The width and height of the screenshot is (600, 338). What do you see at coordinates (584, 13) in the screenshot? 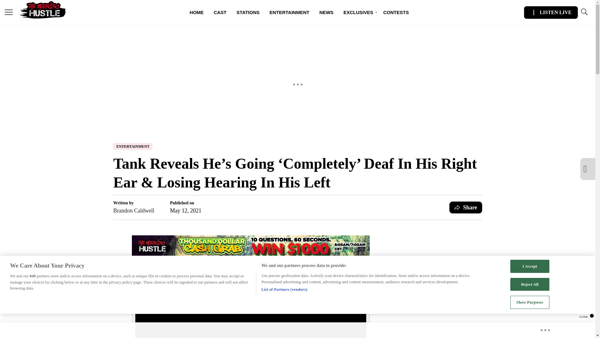
I see `TOGGLE SEARCH` at bounding box center [584, 13].